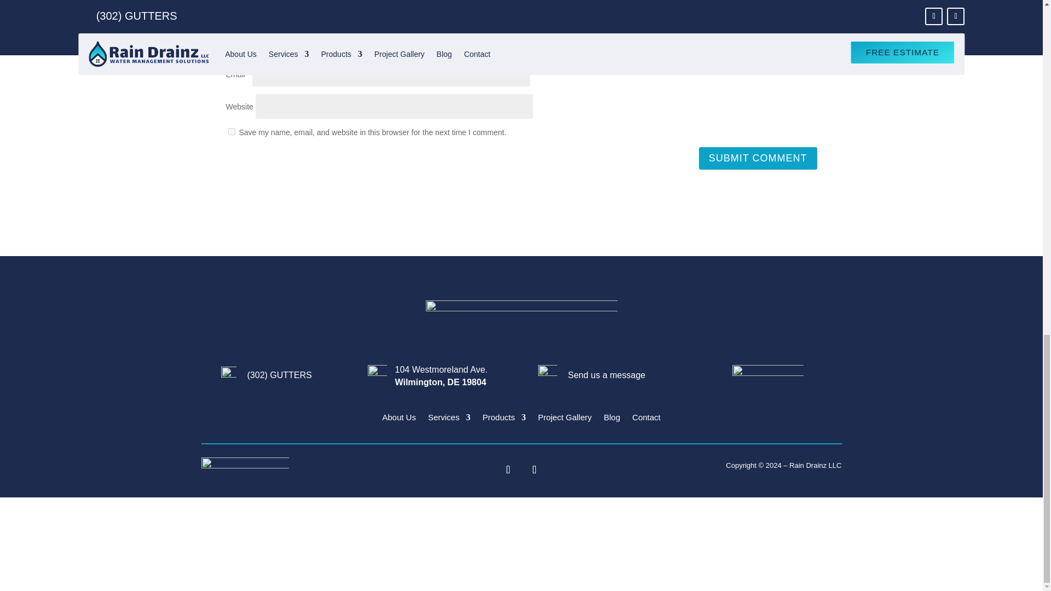 The width and height of the screenshot is (1051, 591). Describe the element at coordinates (231, 131) in the screenshot. I see `yes` at that location.